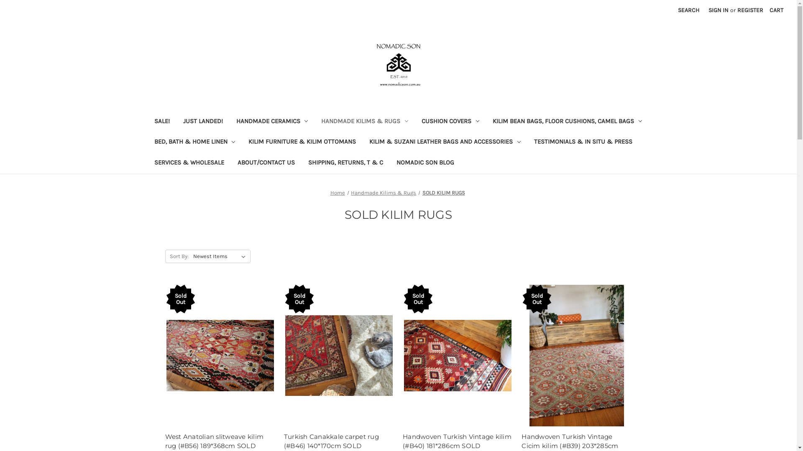  Describe the element at coordinates (458, 356) in the screenshot. I see `Handwoven Turkish Vintage kilim (#B40) 181*286cm SOLD` at that location.